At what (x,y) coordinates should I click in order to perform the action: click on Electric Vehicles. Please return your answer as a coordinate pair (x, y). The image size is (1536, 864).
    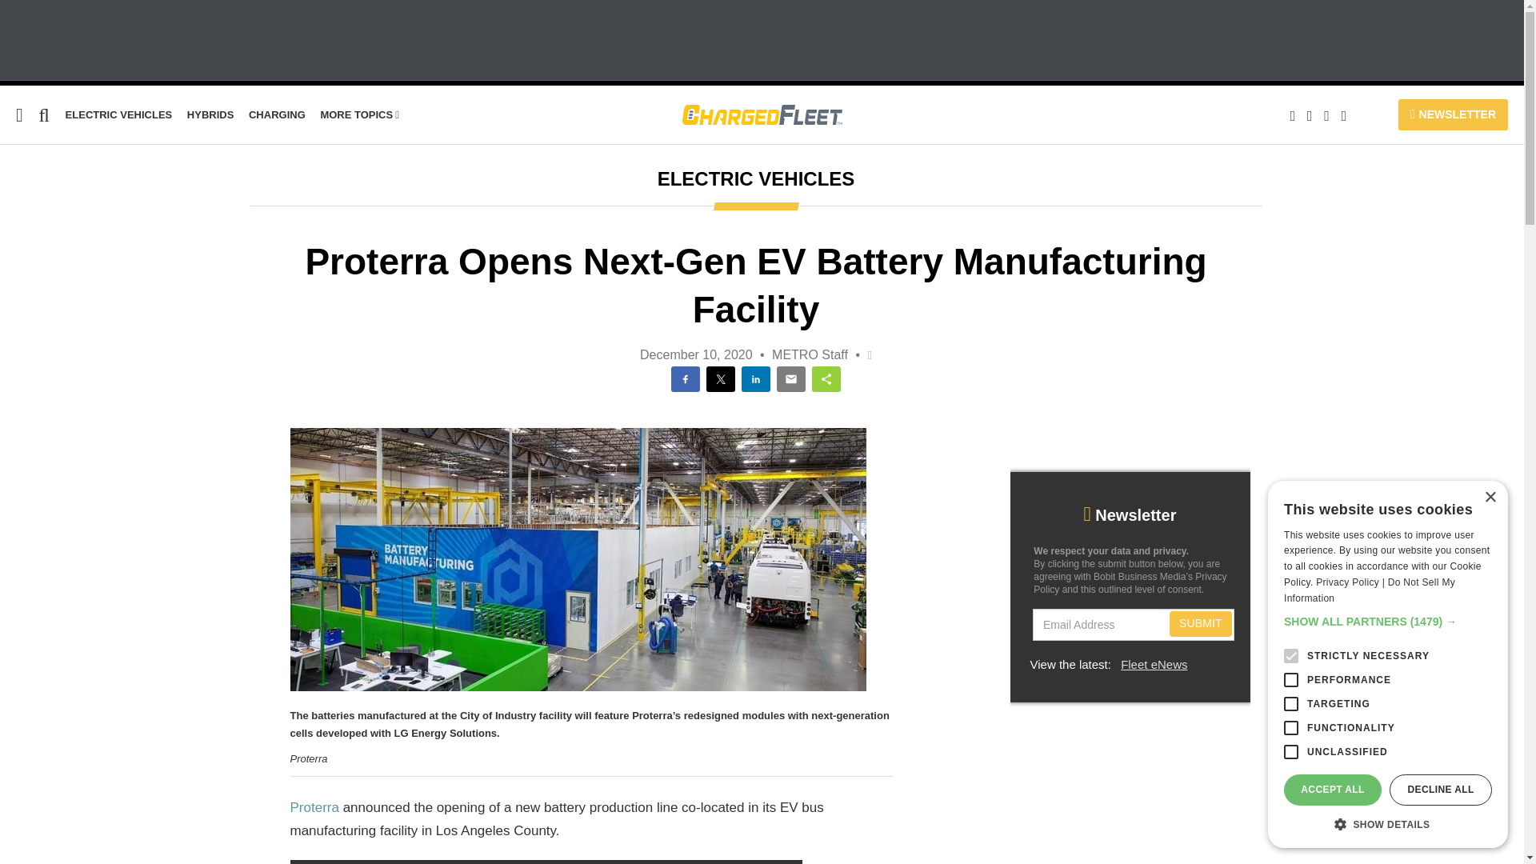
    Looking at the image, I should click on (118, 115).